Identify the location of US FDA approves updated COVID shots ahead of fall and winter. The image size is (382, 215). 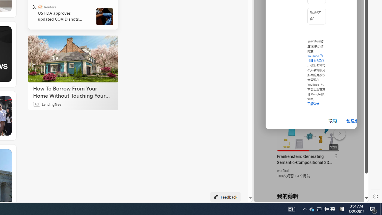
(62, 16).